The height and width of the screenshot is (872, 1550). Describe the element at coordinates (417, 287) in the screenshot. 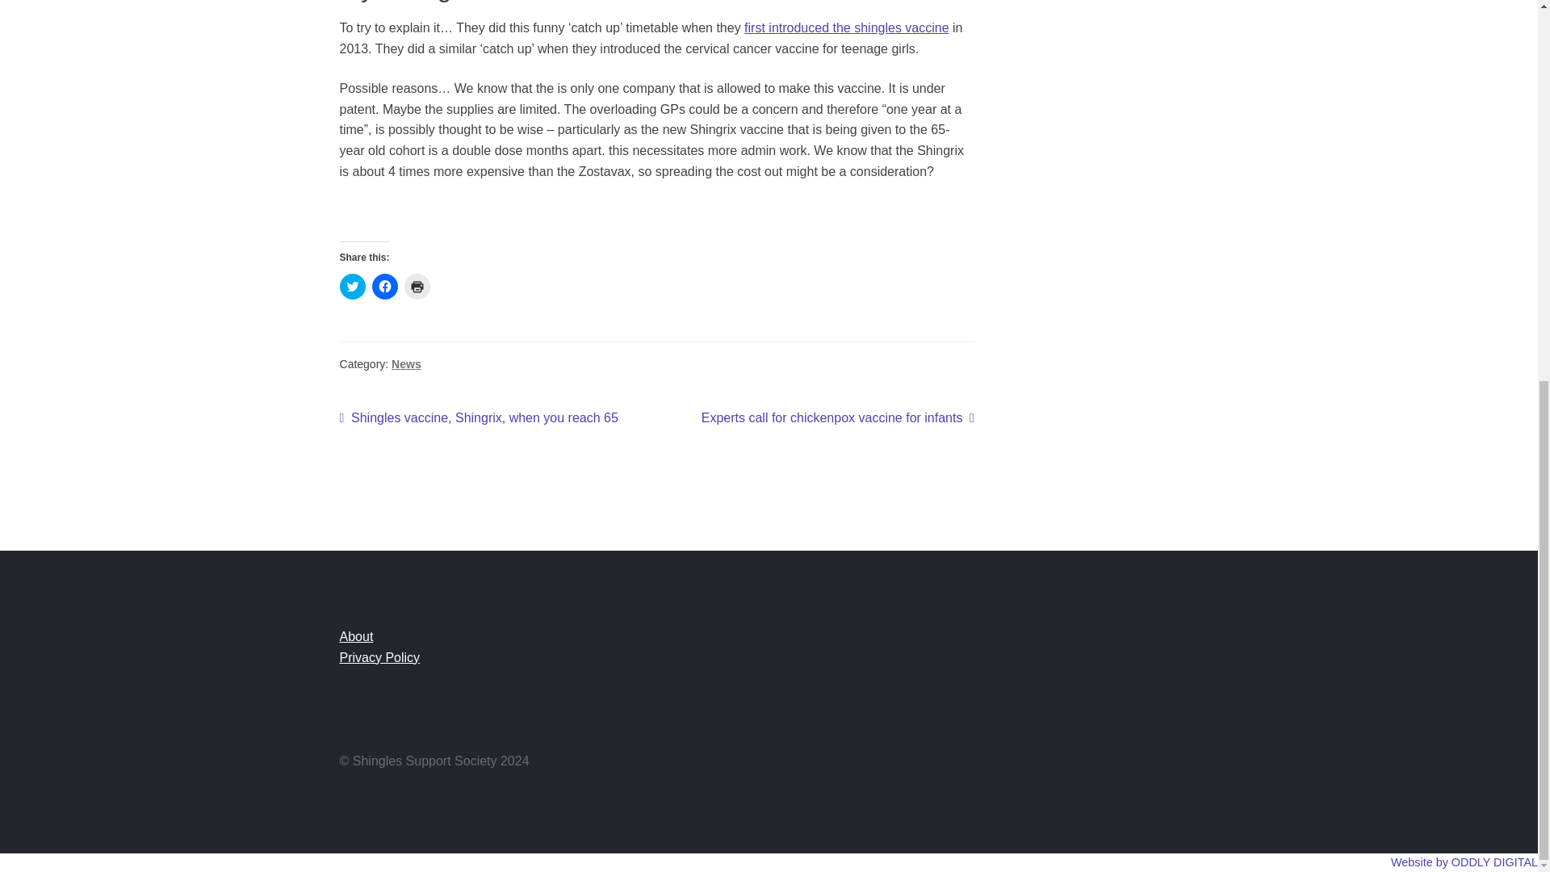

I see `Click to print` at that location.